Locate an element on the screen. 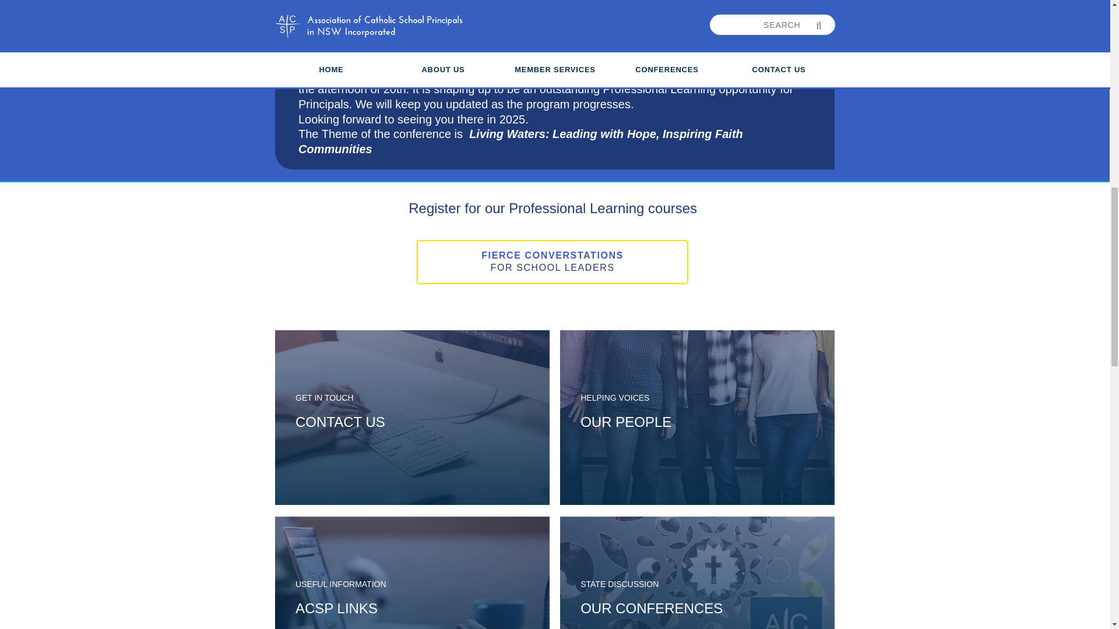  OUR CONFERENCES is located at coordinates (652, 608).